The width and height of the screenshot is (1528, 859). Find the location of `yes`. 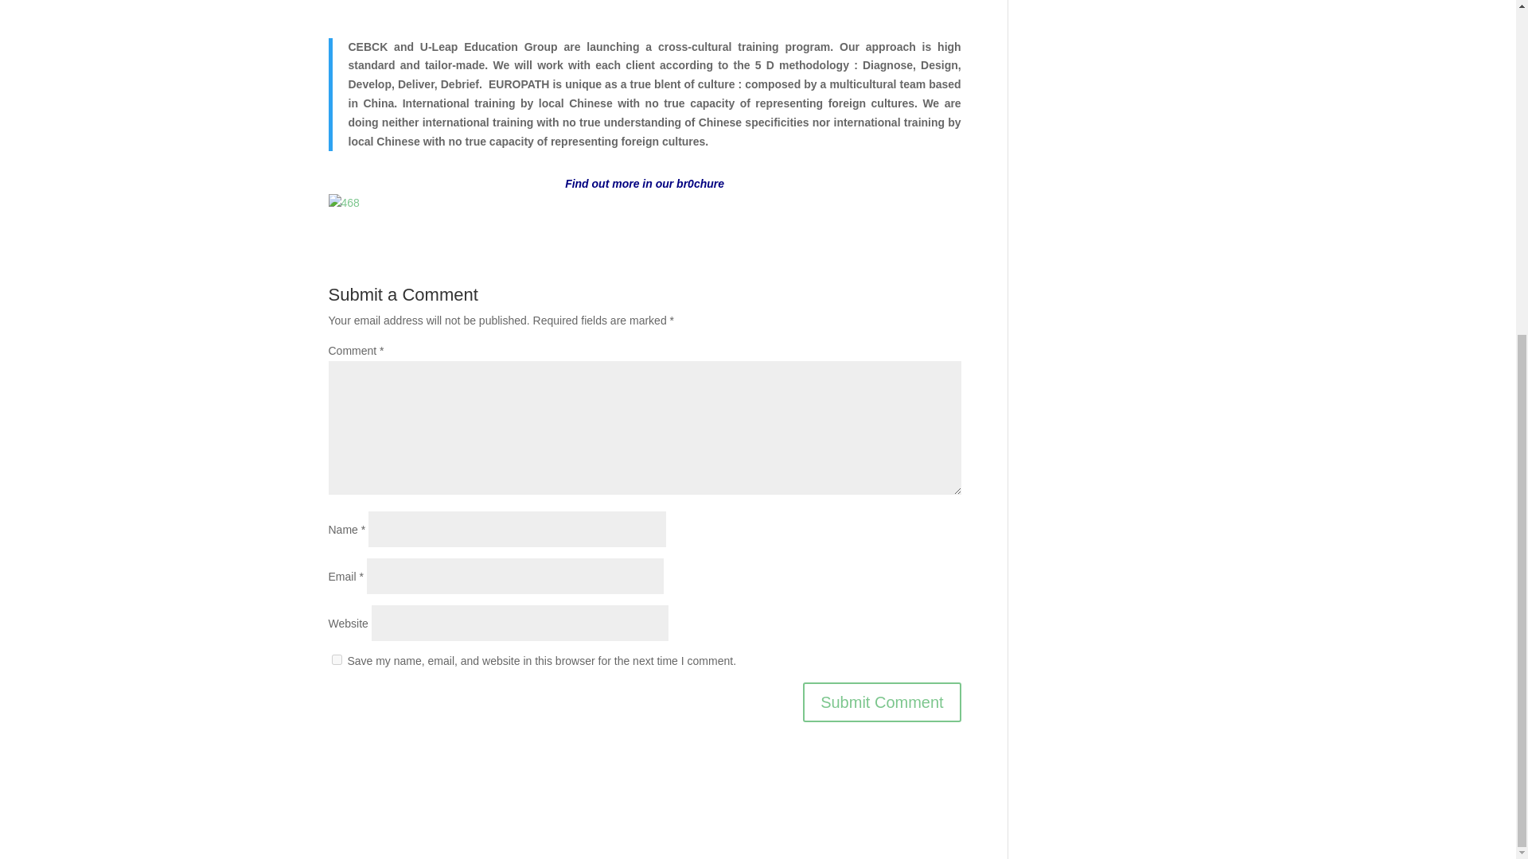

yes is located at coordinates (336, 659).